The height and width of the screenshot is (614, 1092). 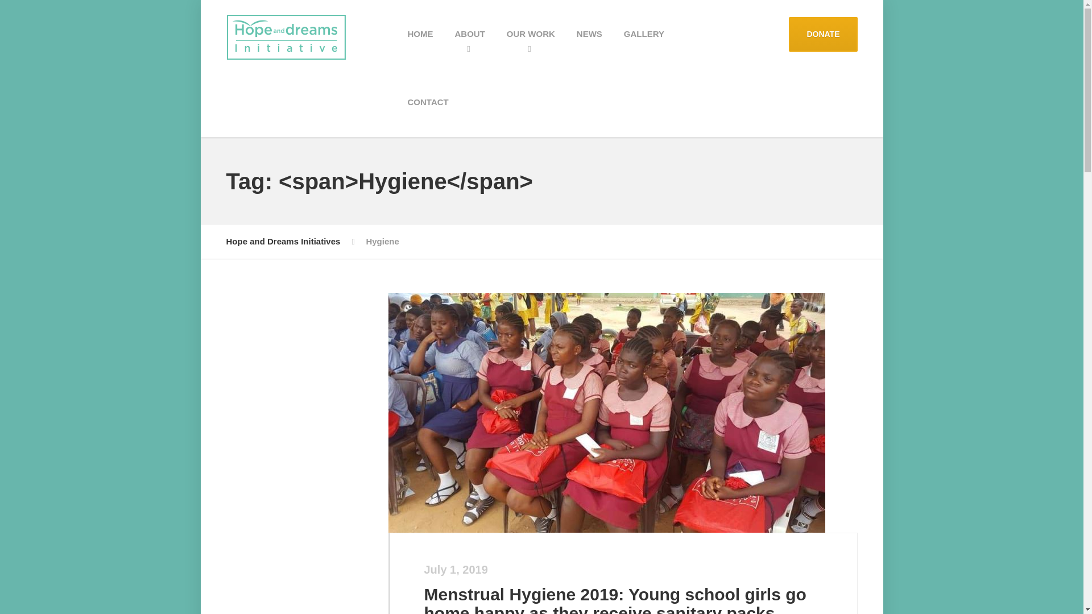 I want to click on CONTACT, so click(x=428, y=102).